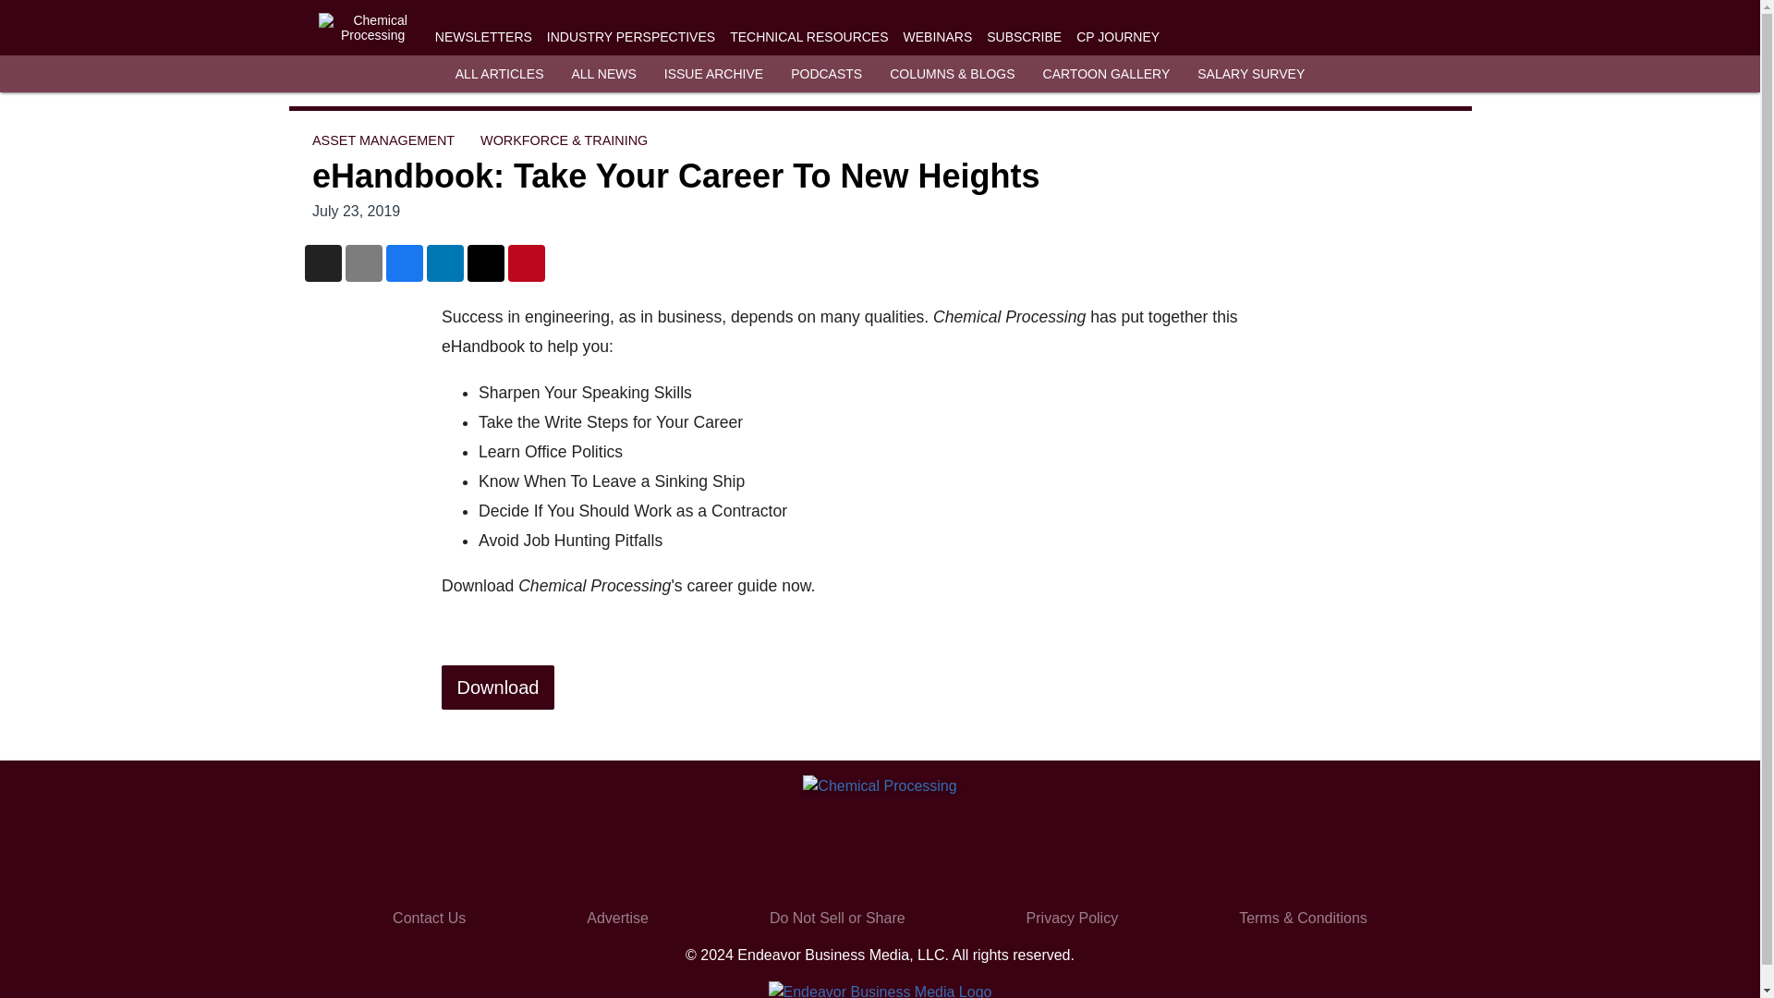  Describe the element at coordinates (429, 918) in the screenshot. I see `Contact Us` at that location.